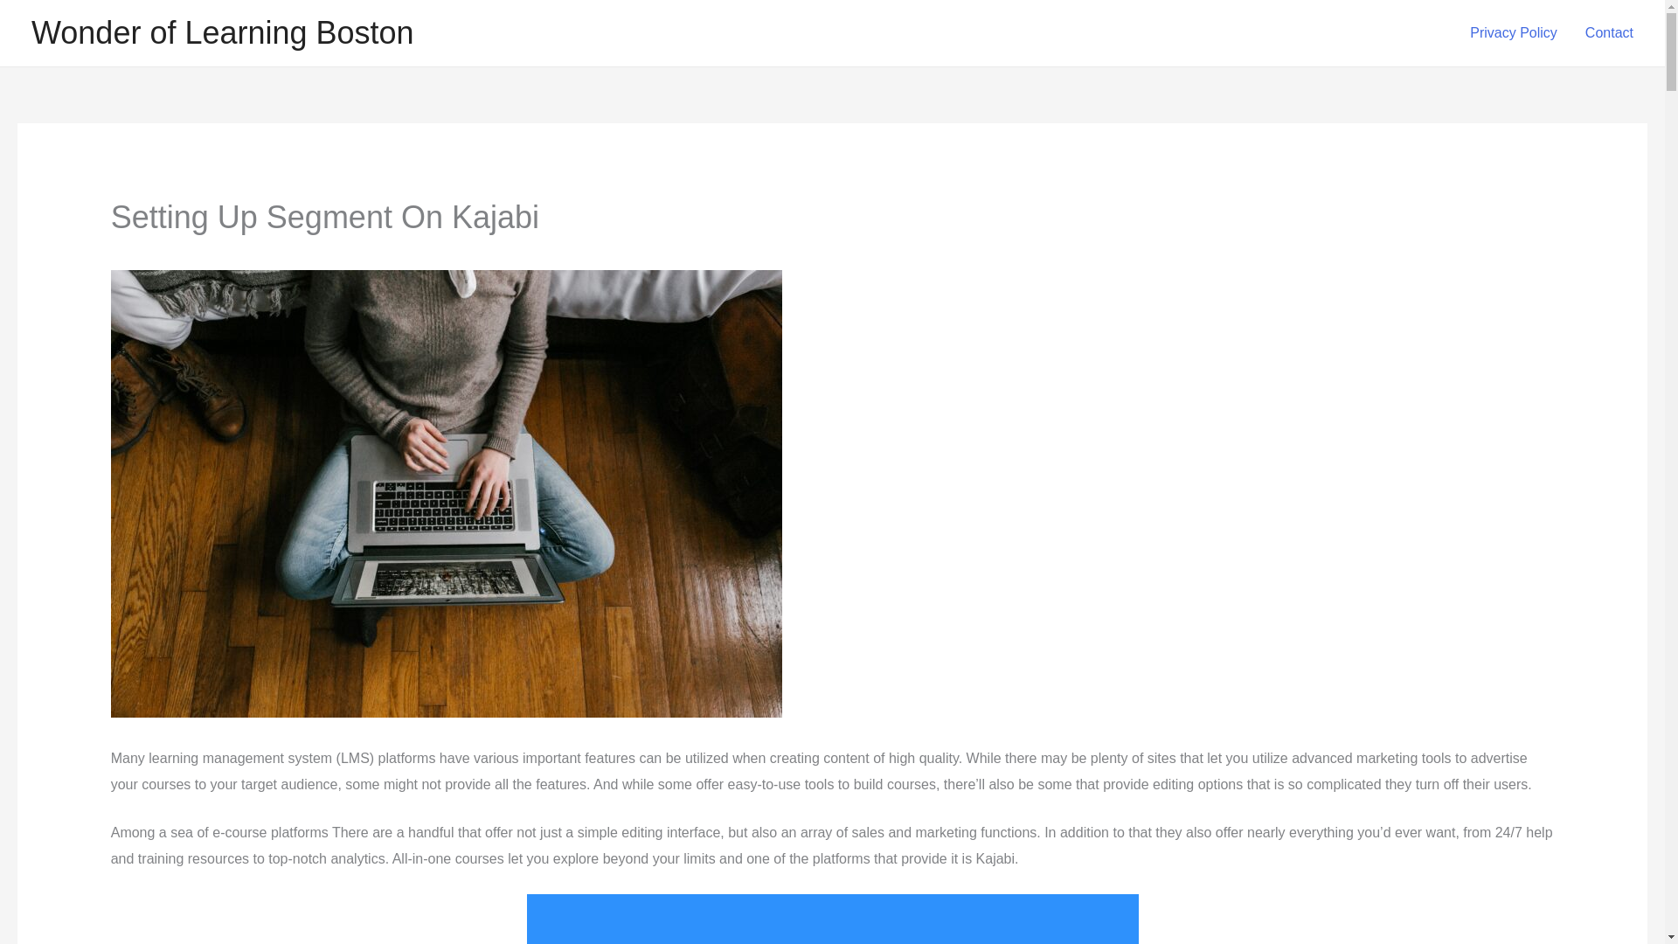  I want to click on Wonder of Learning Boston, so click(223, 33).